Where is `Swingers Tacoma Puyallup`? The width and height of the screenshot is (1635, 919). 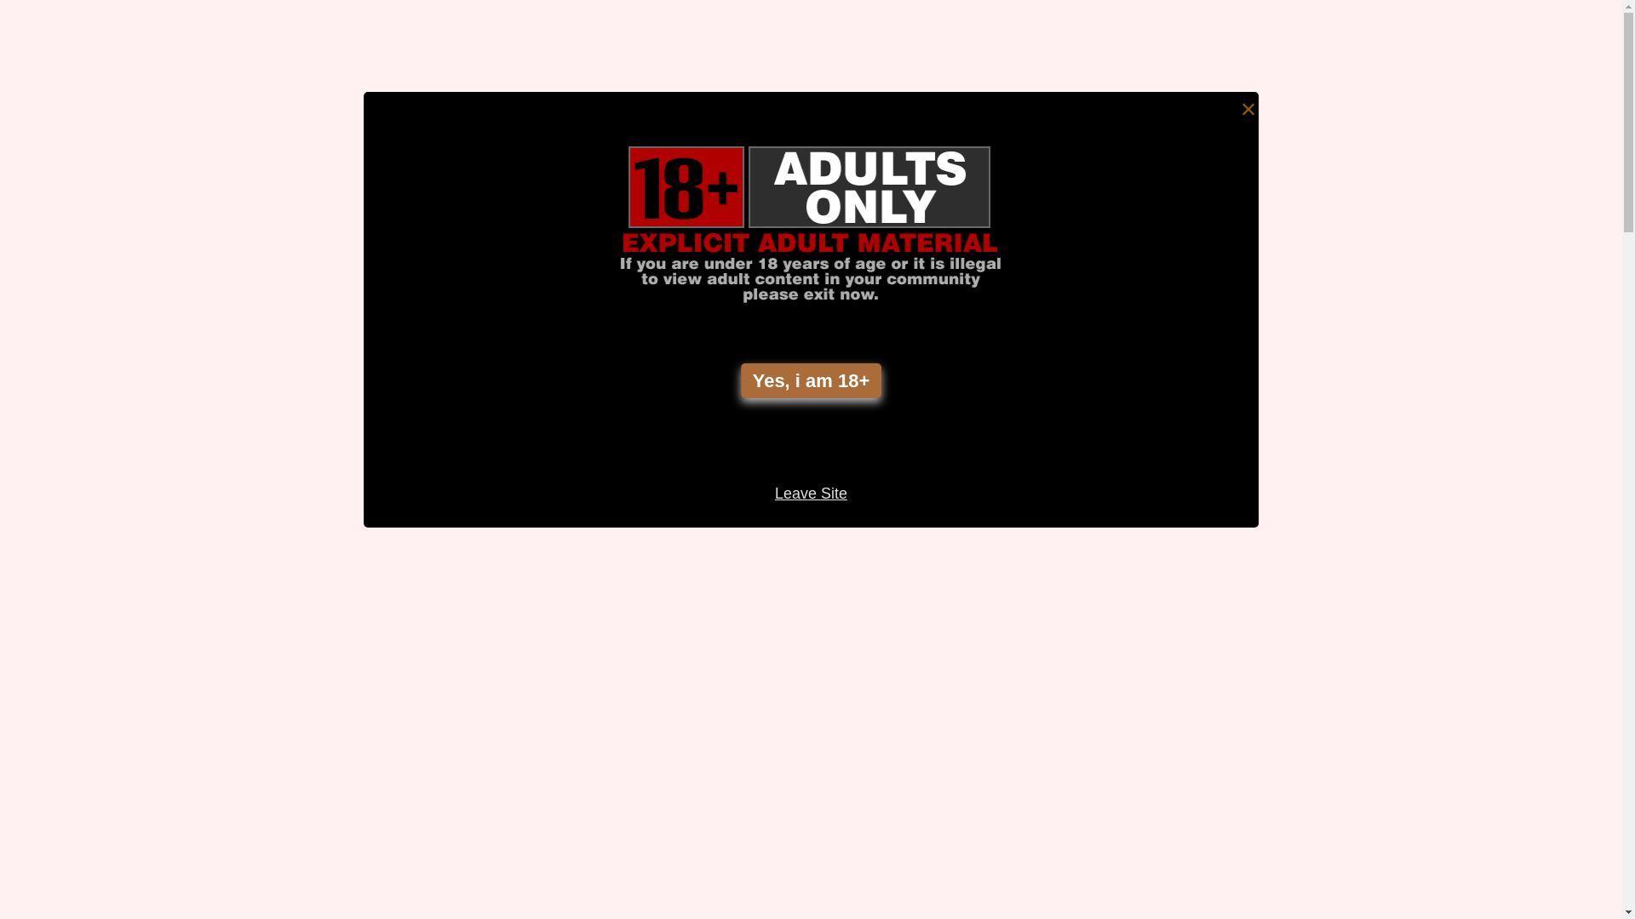
Swingers Tacoma Puyallup is located at coordinates (1347, 893).